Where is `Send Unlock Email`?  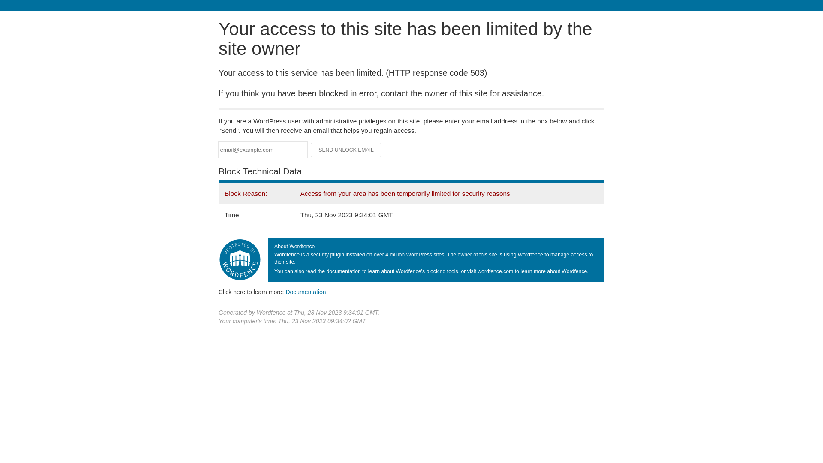
Send Unlock Email is located at coordinates (346, 150).